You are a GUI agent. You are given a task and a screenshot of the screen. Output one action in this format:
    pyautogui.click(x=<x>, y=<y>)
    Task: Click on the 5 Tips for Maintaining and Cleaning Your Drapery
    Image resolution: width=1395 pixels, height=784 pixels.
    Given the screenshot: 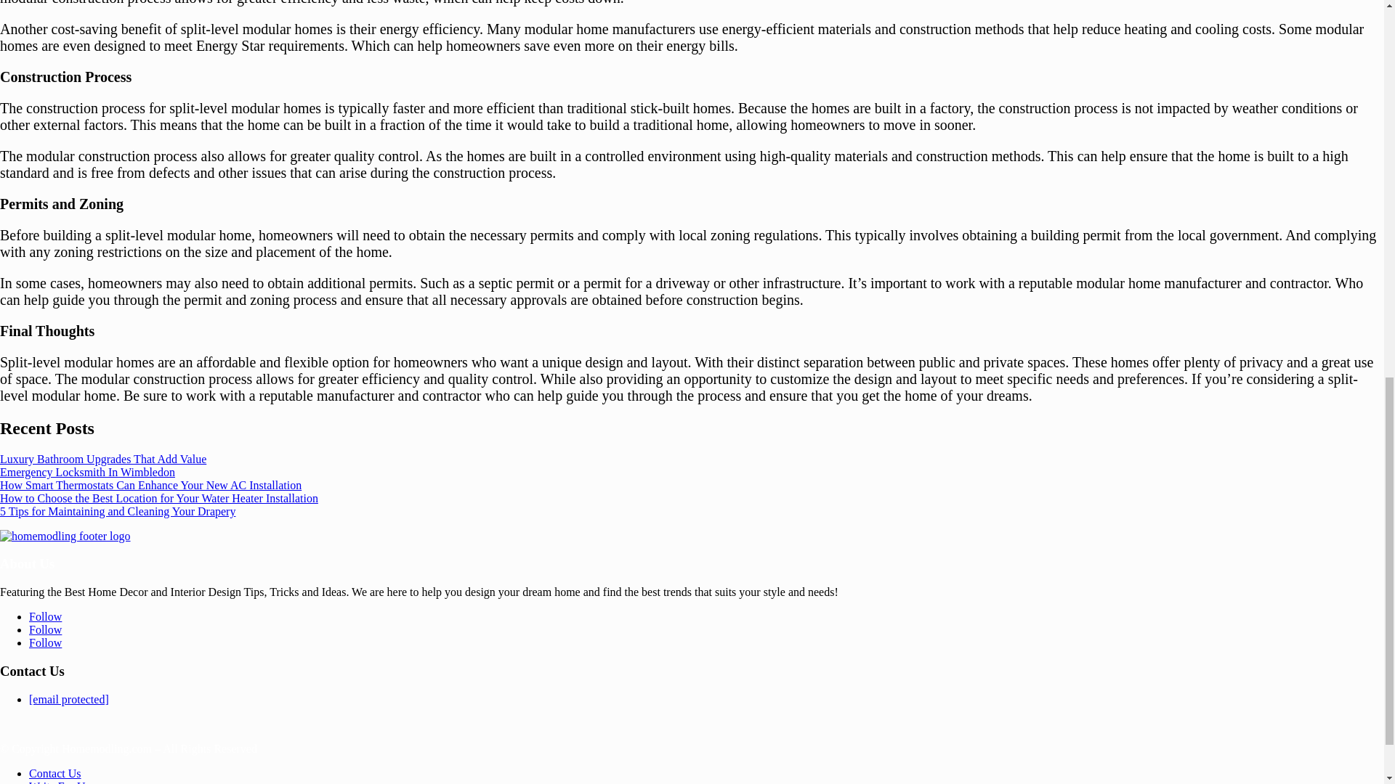 What is the action you would take?
    pyautogui.click(x=118, y=511)
    